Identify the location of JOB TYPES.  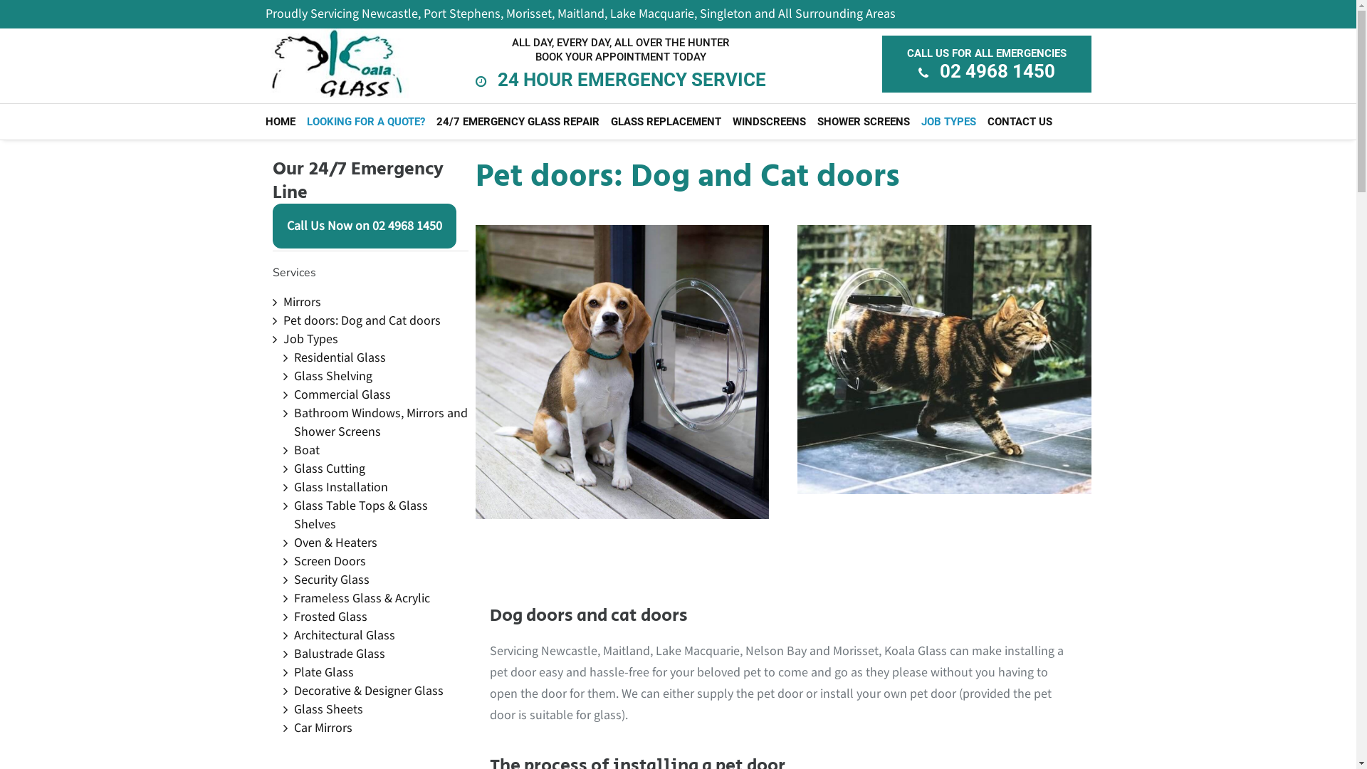
(948, 122).